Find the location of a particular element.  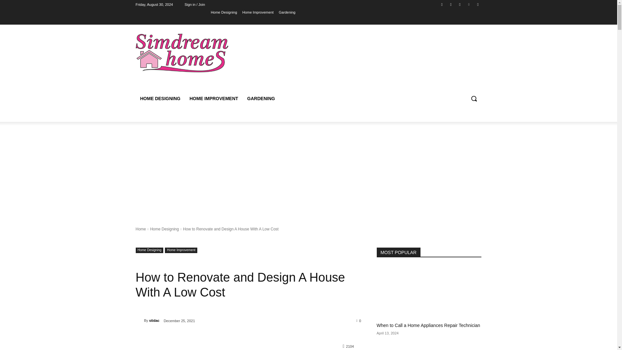

Gardening is located at coordinates (287, 12).